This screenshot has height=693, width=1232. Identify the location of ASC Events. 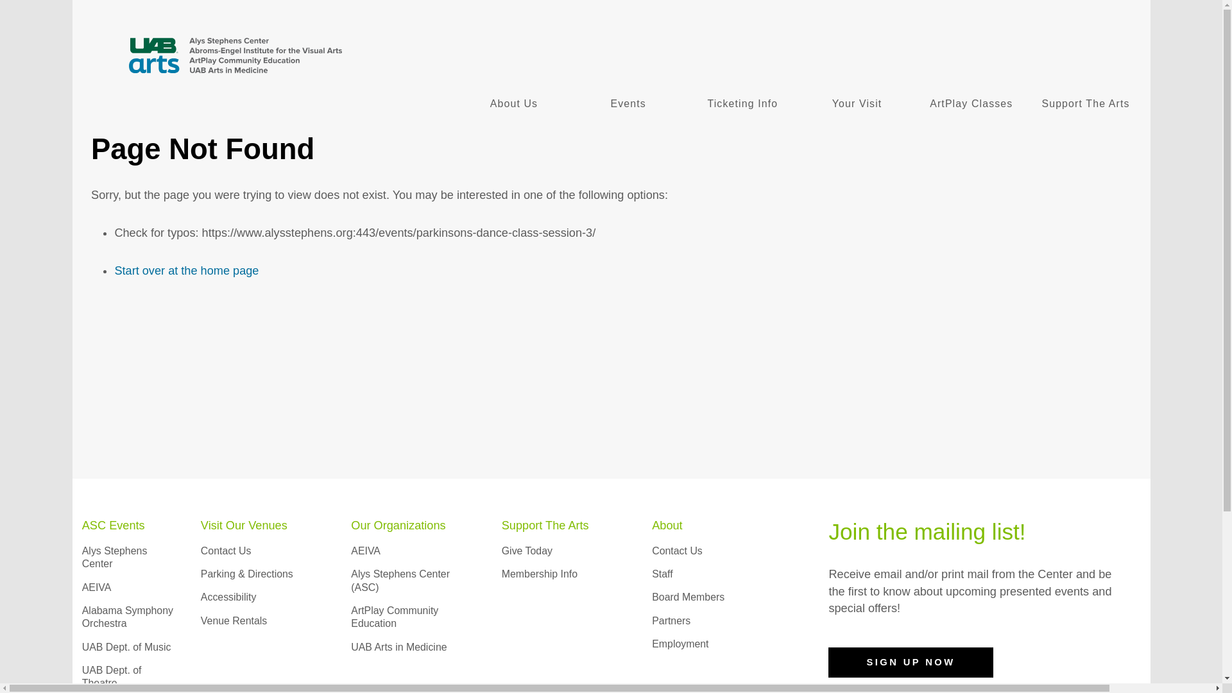
(114, 525).